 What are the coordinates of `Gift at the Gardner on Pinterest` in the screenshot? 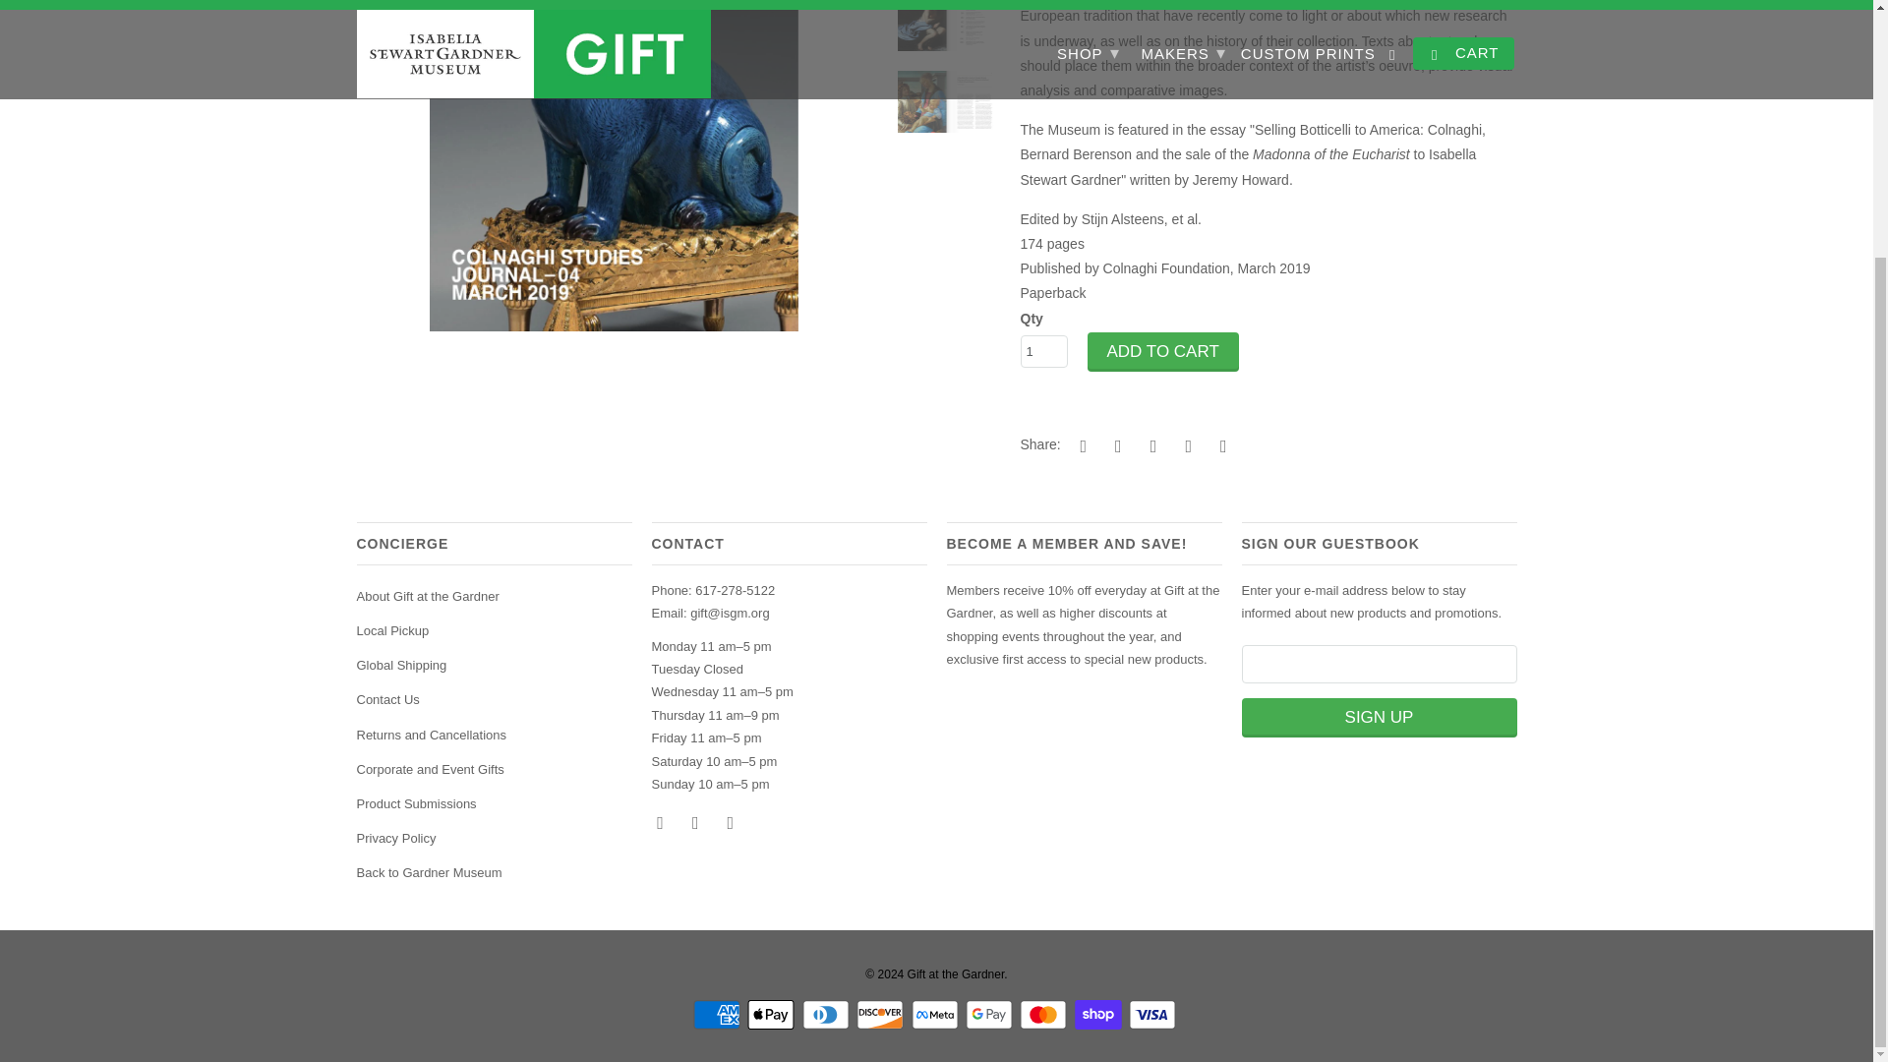 It's located at (697, 822).